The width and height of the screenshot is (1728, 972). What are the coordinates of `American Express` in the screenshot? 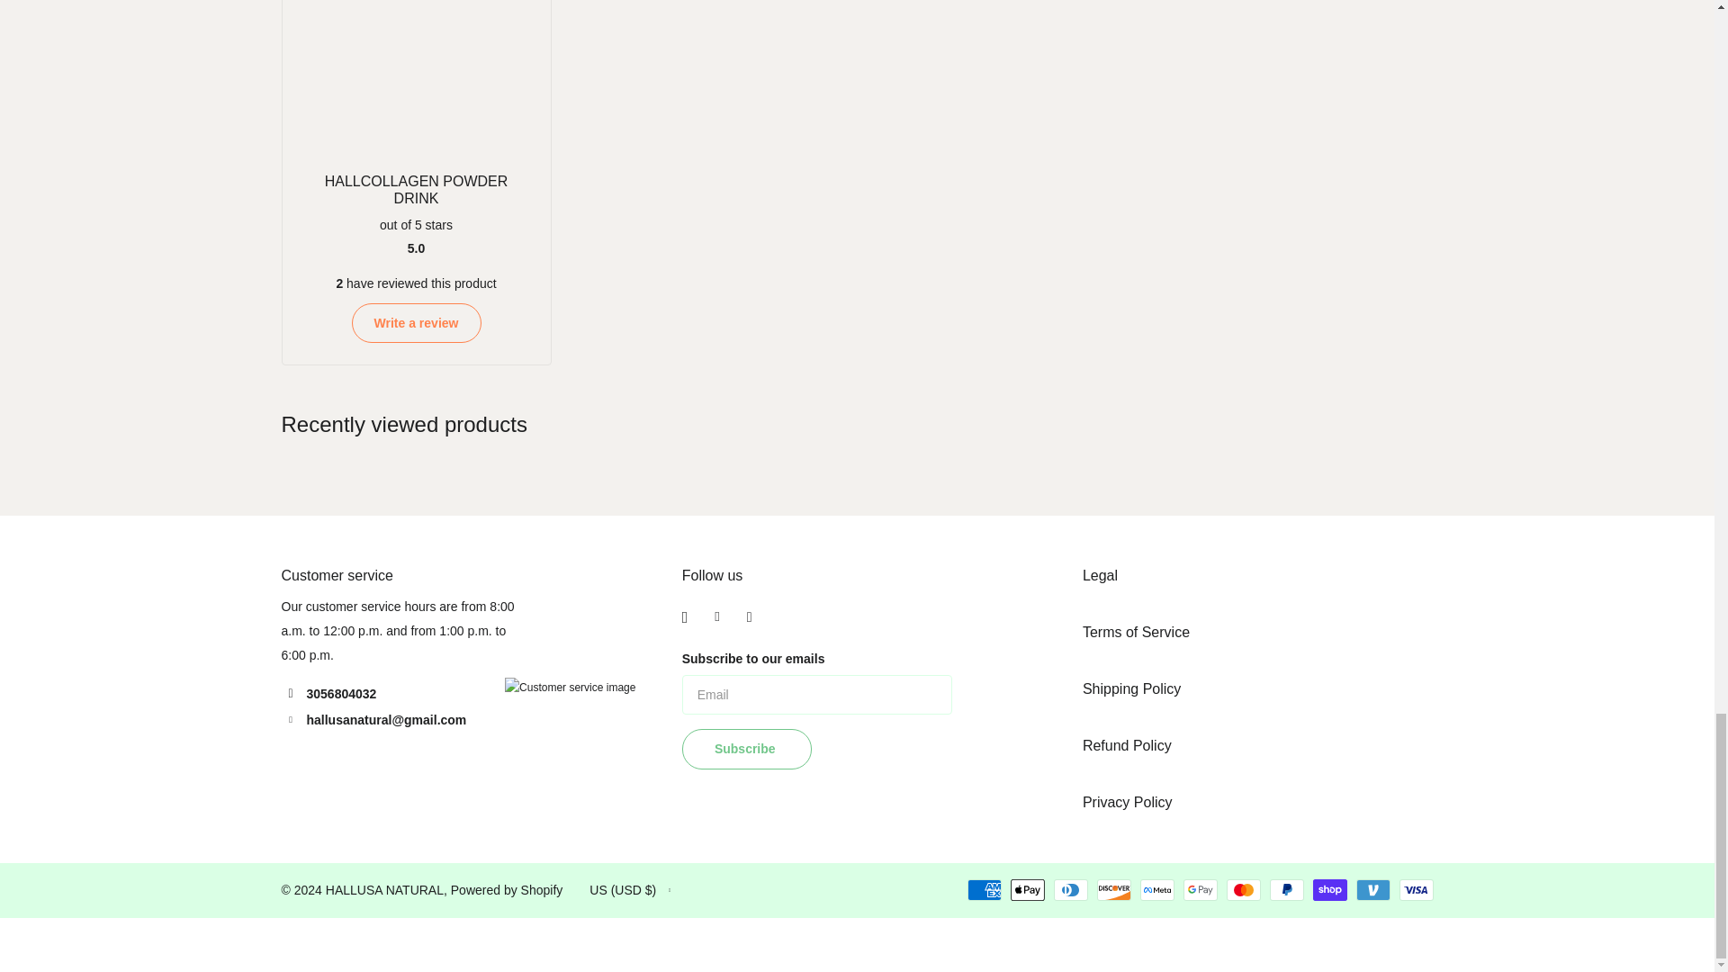 It's located at (983, 890).